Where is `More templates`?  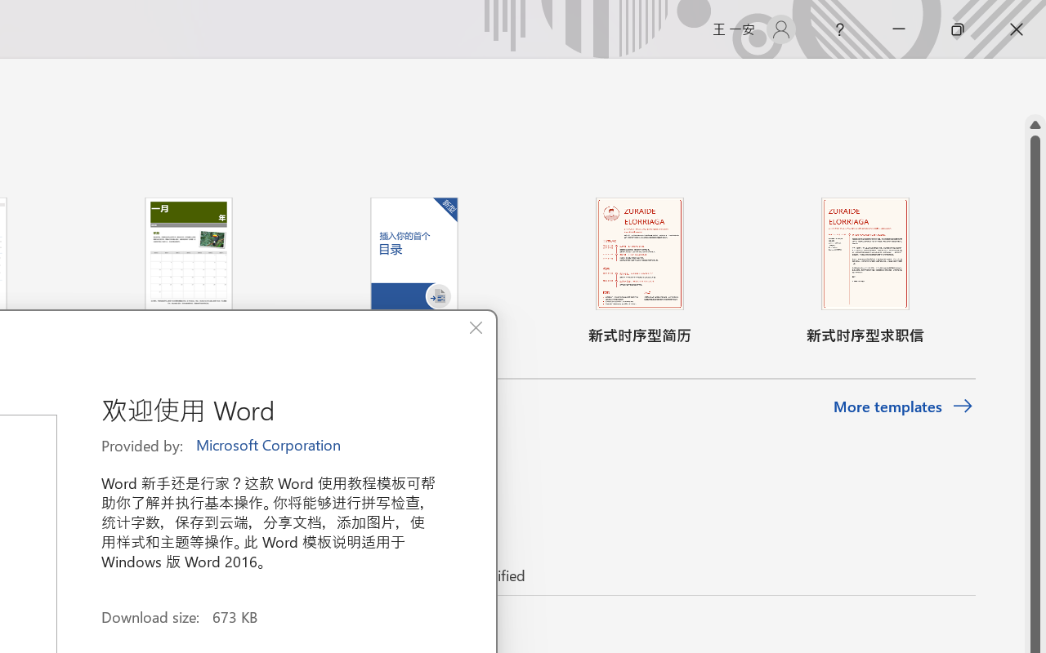
More templates is located at coordinates (904, 406).